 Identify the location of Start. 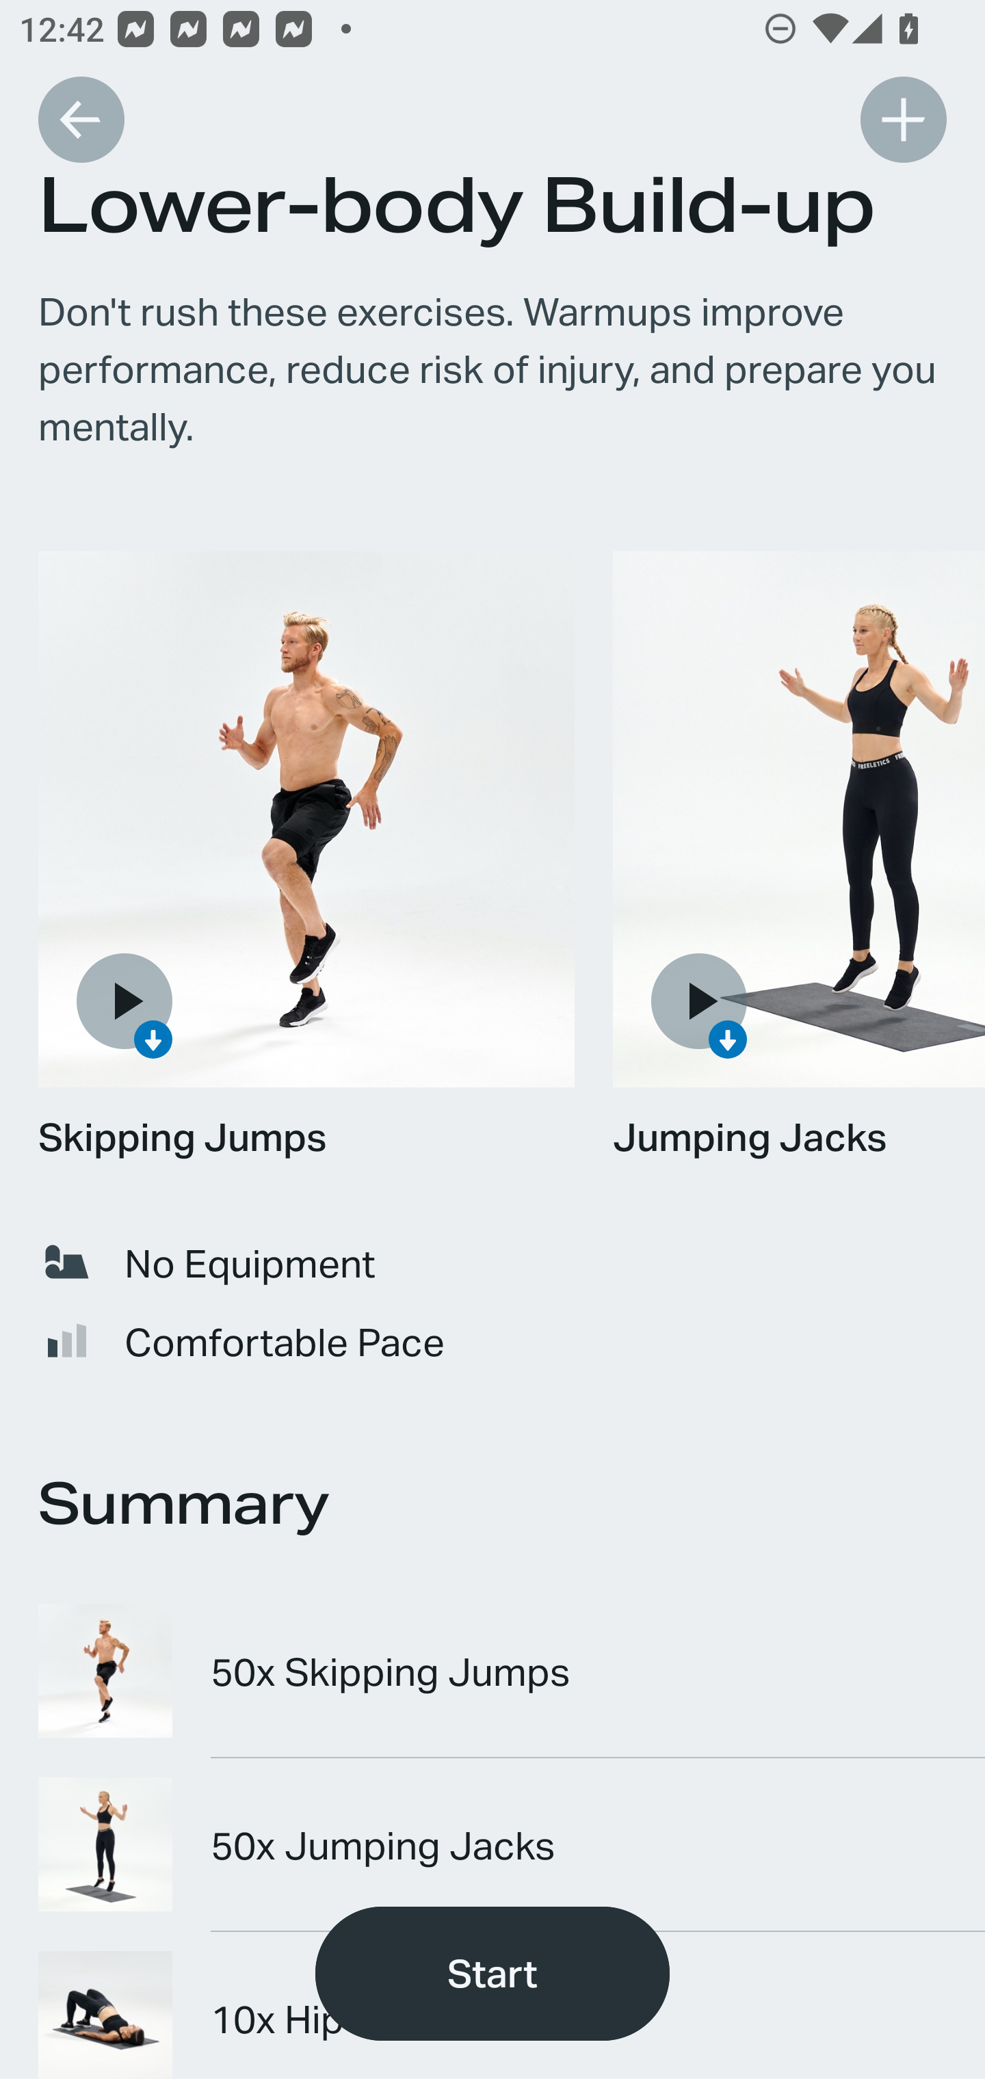
(492, 1974).